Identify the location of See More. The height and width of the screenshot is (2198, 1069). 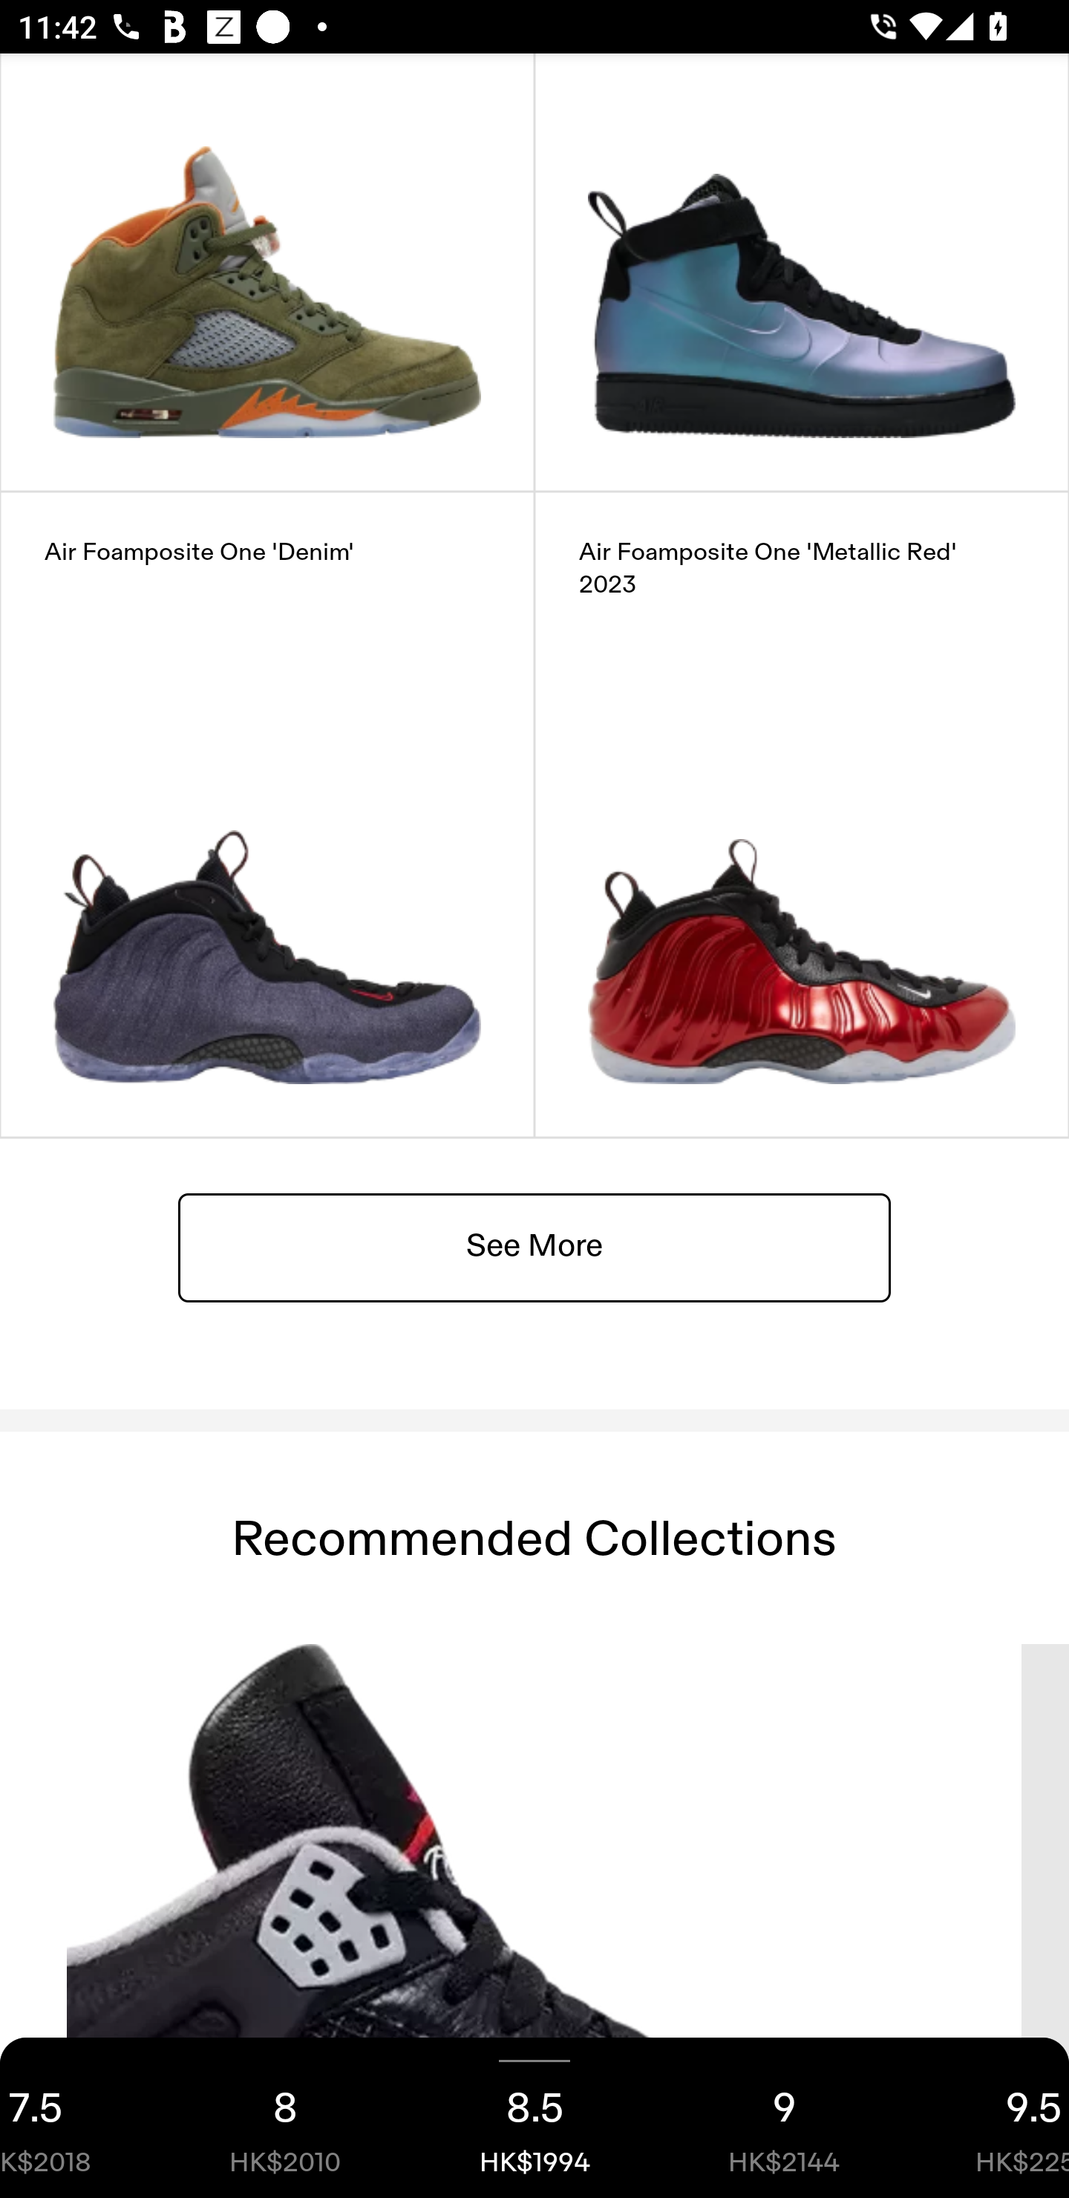
(534, 1248).